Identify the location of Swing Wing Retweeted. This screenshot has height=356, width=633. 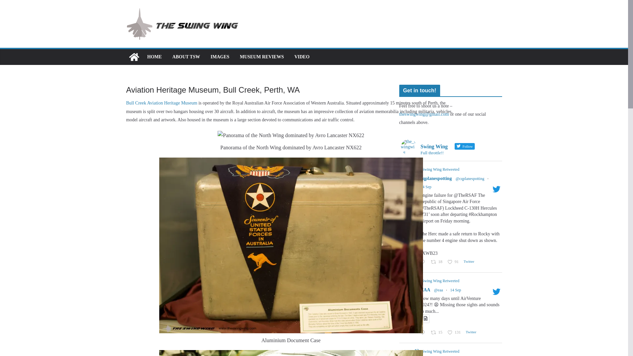
(425, 290).